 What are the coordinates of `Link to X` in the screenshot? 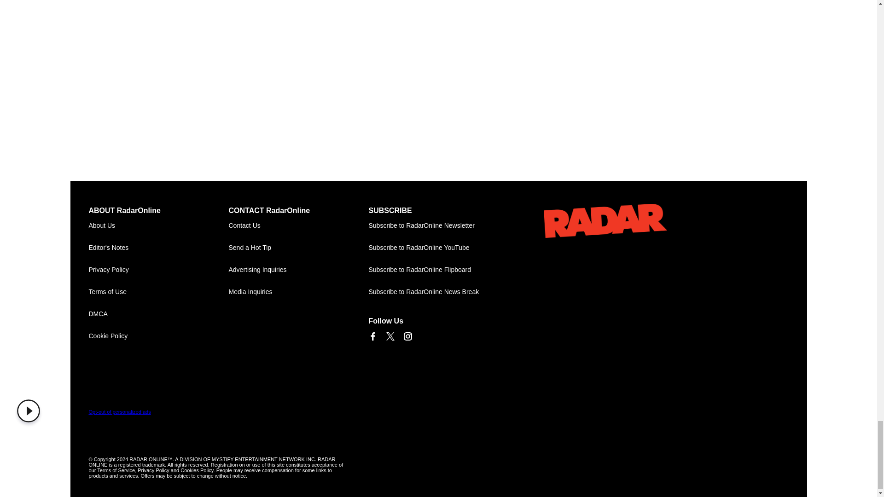 It's located at (390, 336).